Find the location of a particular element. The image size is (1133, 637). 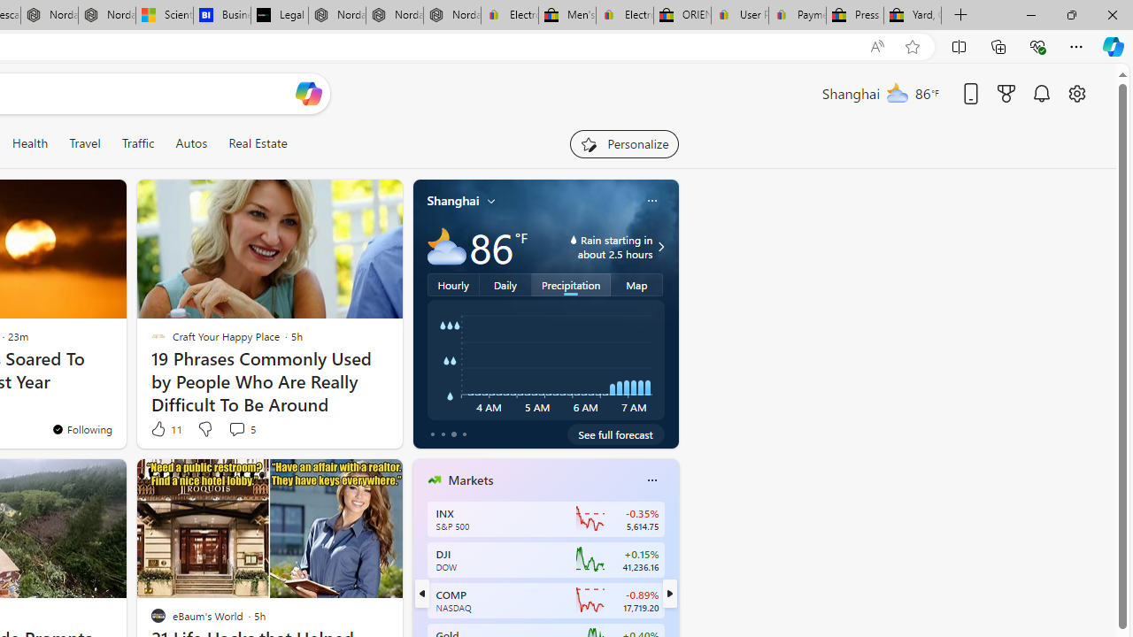

Autos is located at coordinates (191, 143).